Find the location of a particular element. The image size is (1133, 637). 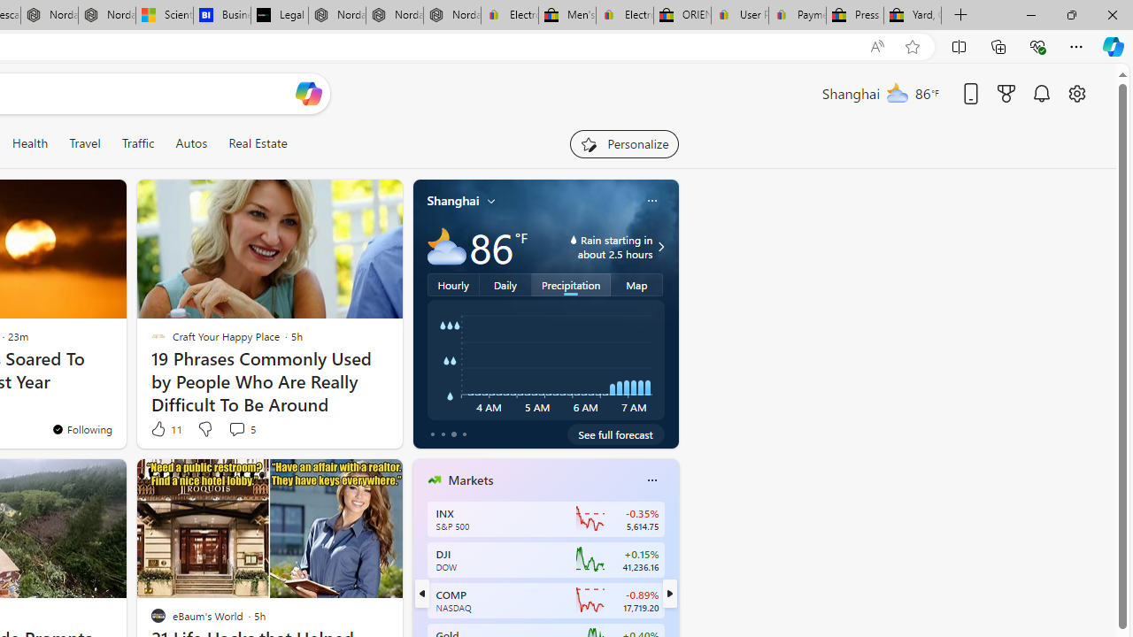

Autos is located at coordinates (191, 143).